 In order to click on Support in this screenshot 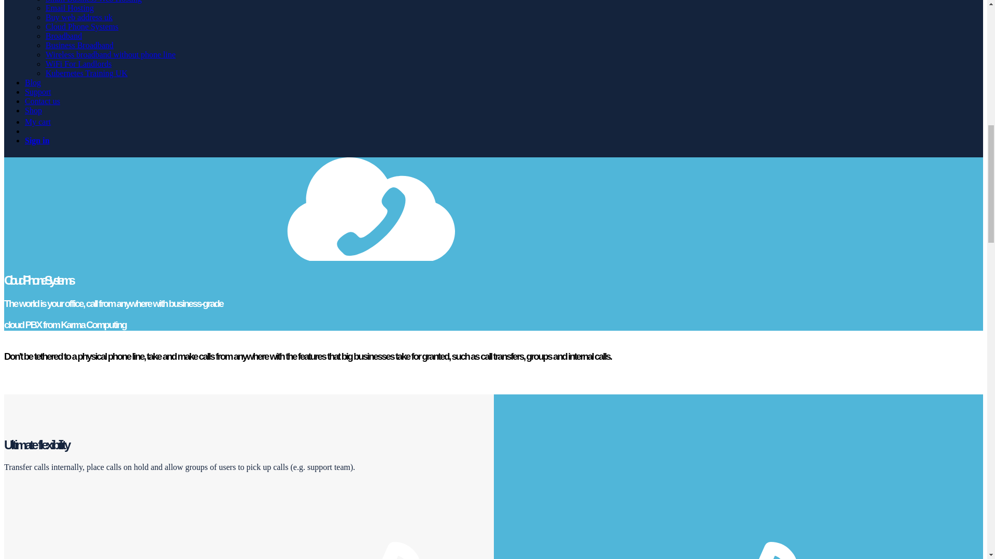, I will do `click(38, 91)`.